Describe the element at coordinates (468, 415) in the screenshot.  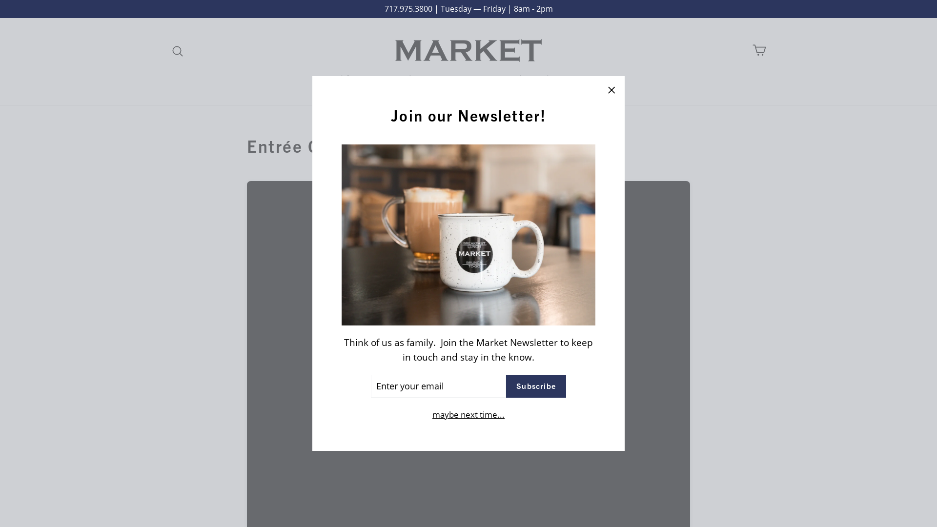
I see `maybe next time...` at that location.